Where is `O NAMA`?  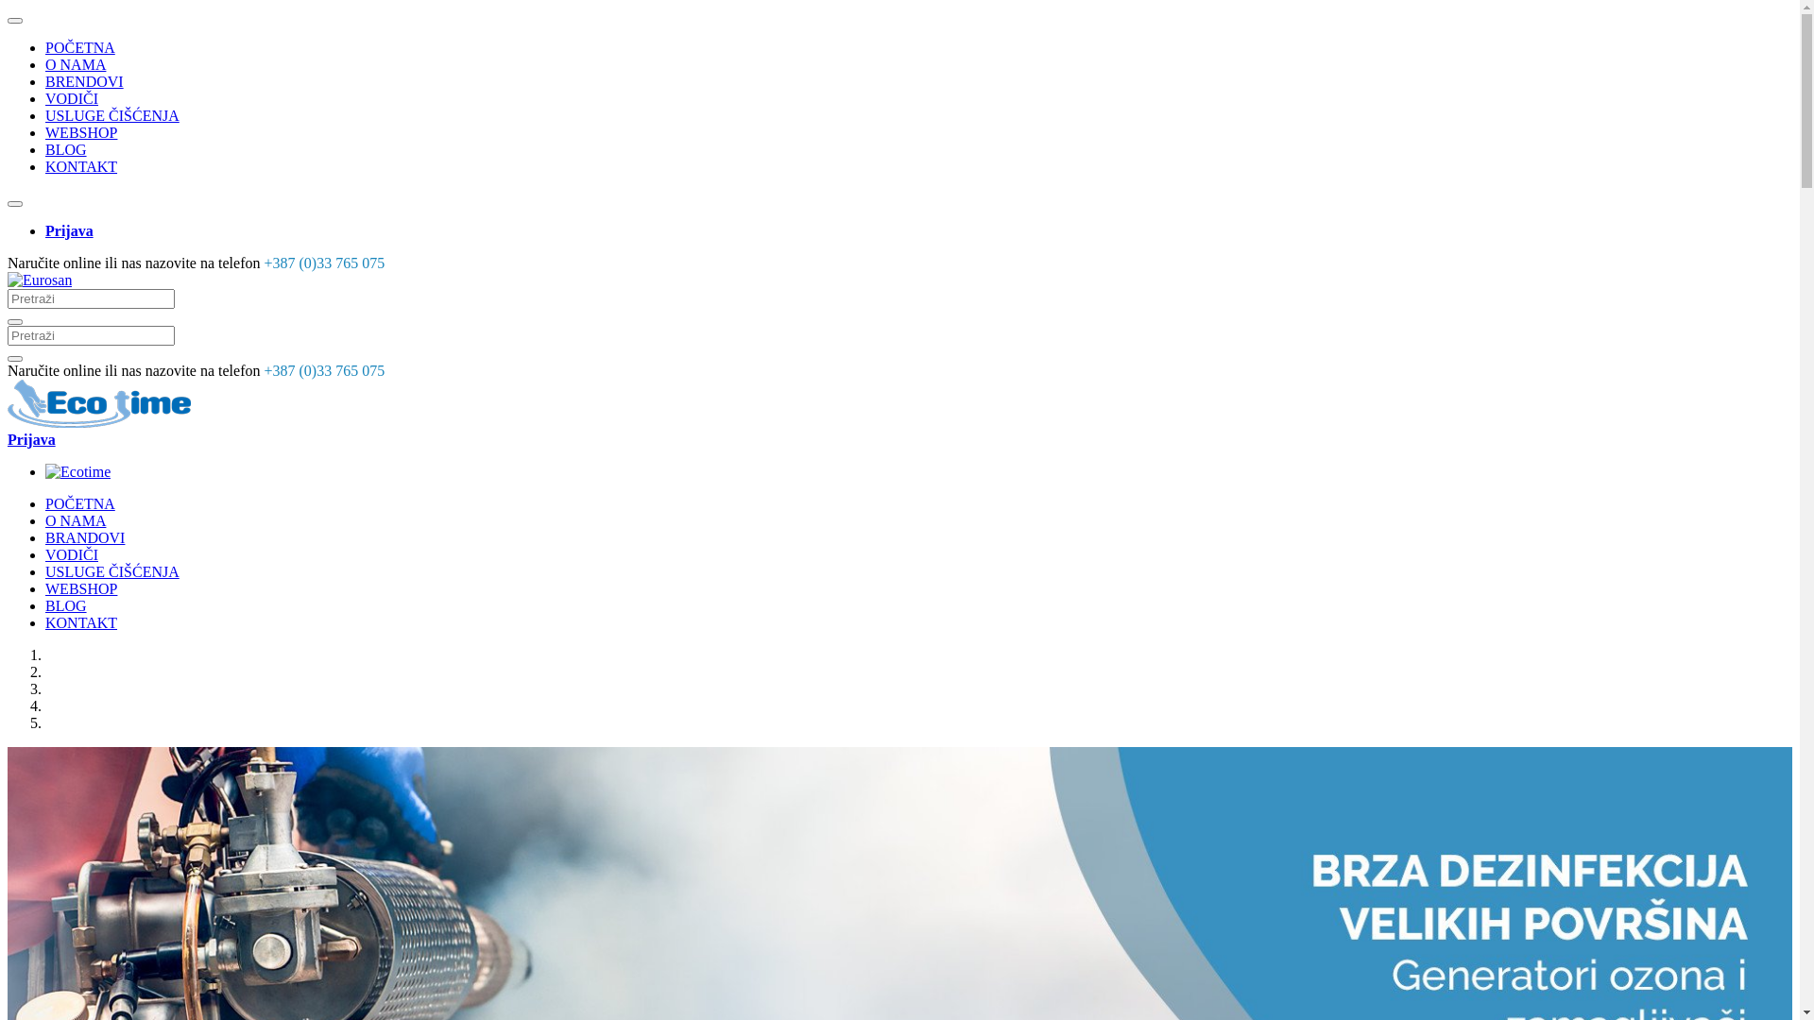 O NAMA is located at coordinates (76, 521).